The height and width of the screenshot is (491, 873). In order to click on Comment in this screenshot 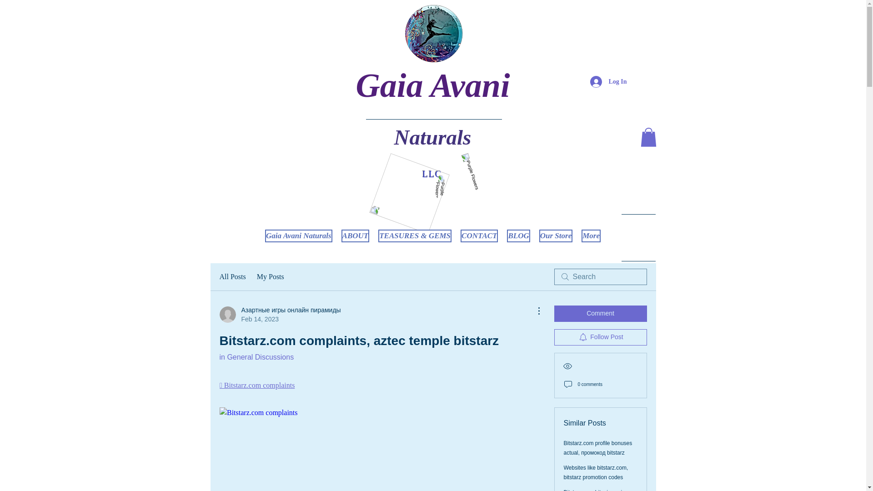, I will do `click(600, 314)`.